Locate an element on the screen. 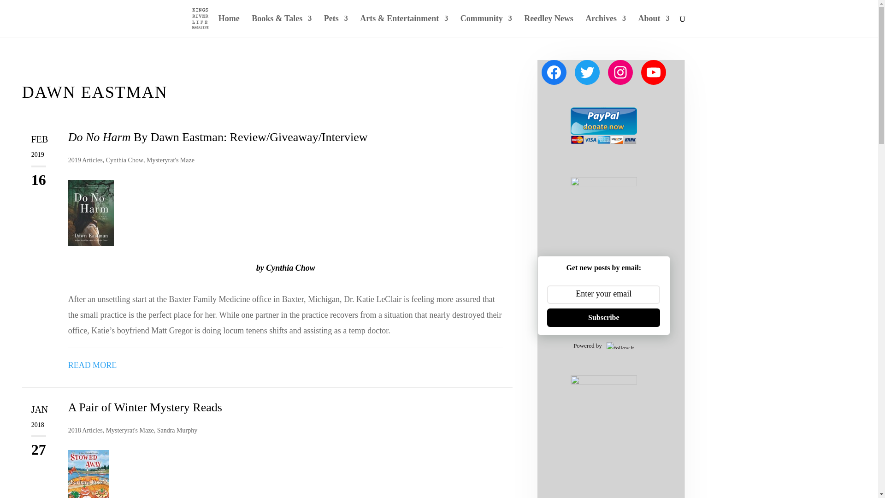  Home is located at coordinates (229, 26).